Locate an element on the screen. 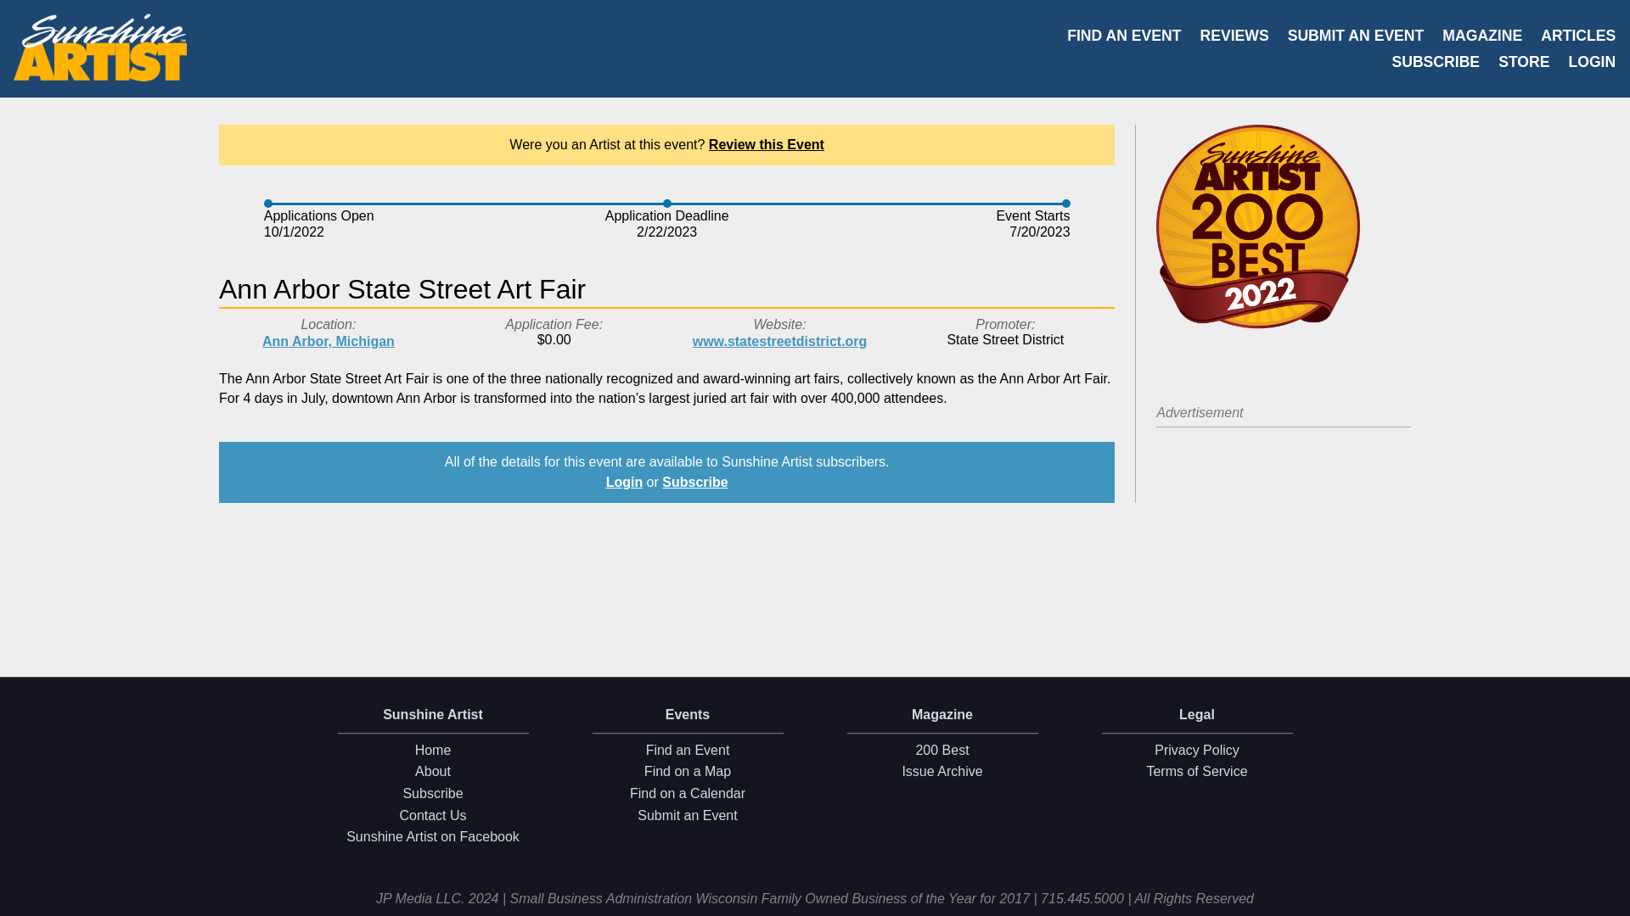 The image size is (1630, 916). LOGIN is located at coordinates (1591, 63).